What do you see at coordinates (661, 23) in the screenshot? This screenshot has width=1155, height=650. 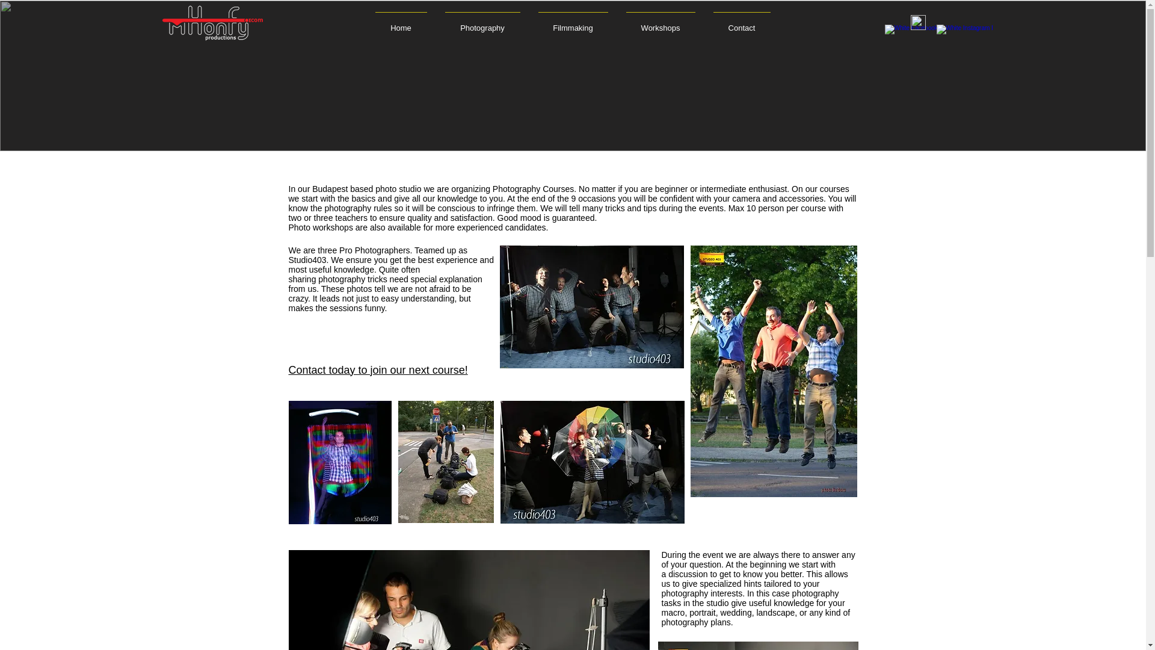 I see `Workshops` at bounding box center [661, 23].